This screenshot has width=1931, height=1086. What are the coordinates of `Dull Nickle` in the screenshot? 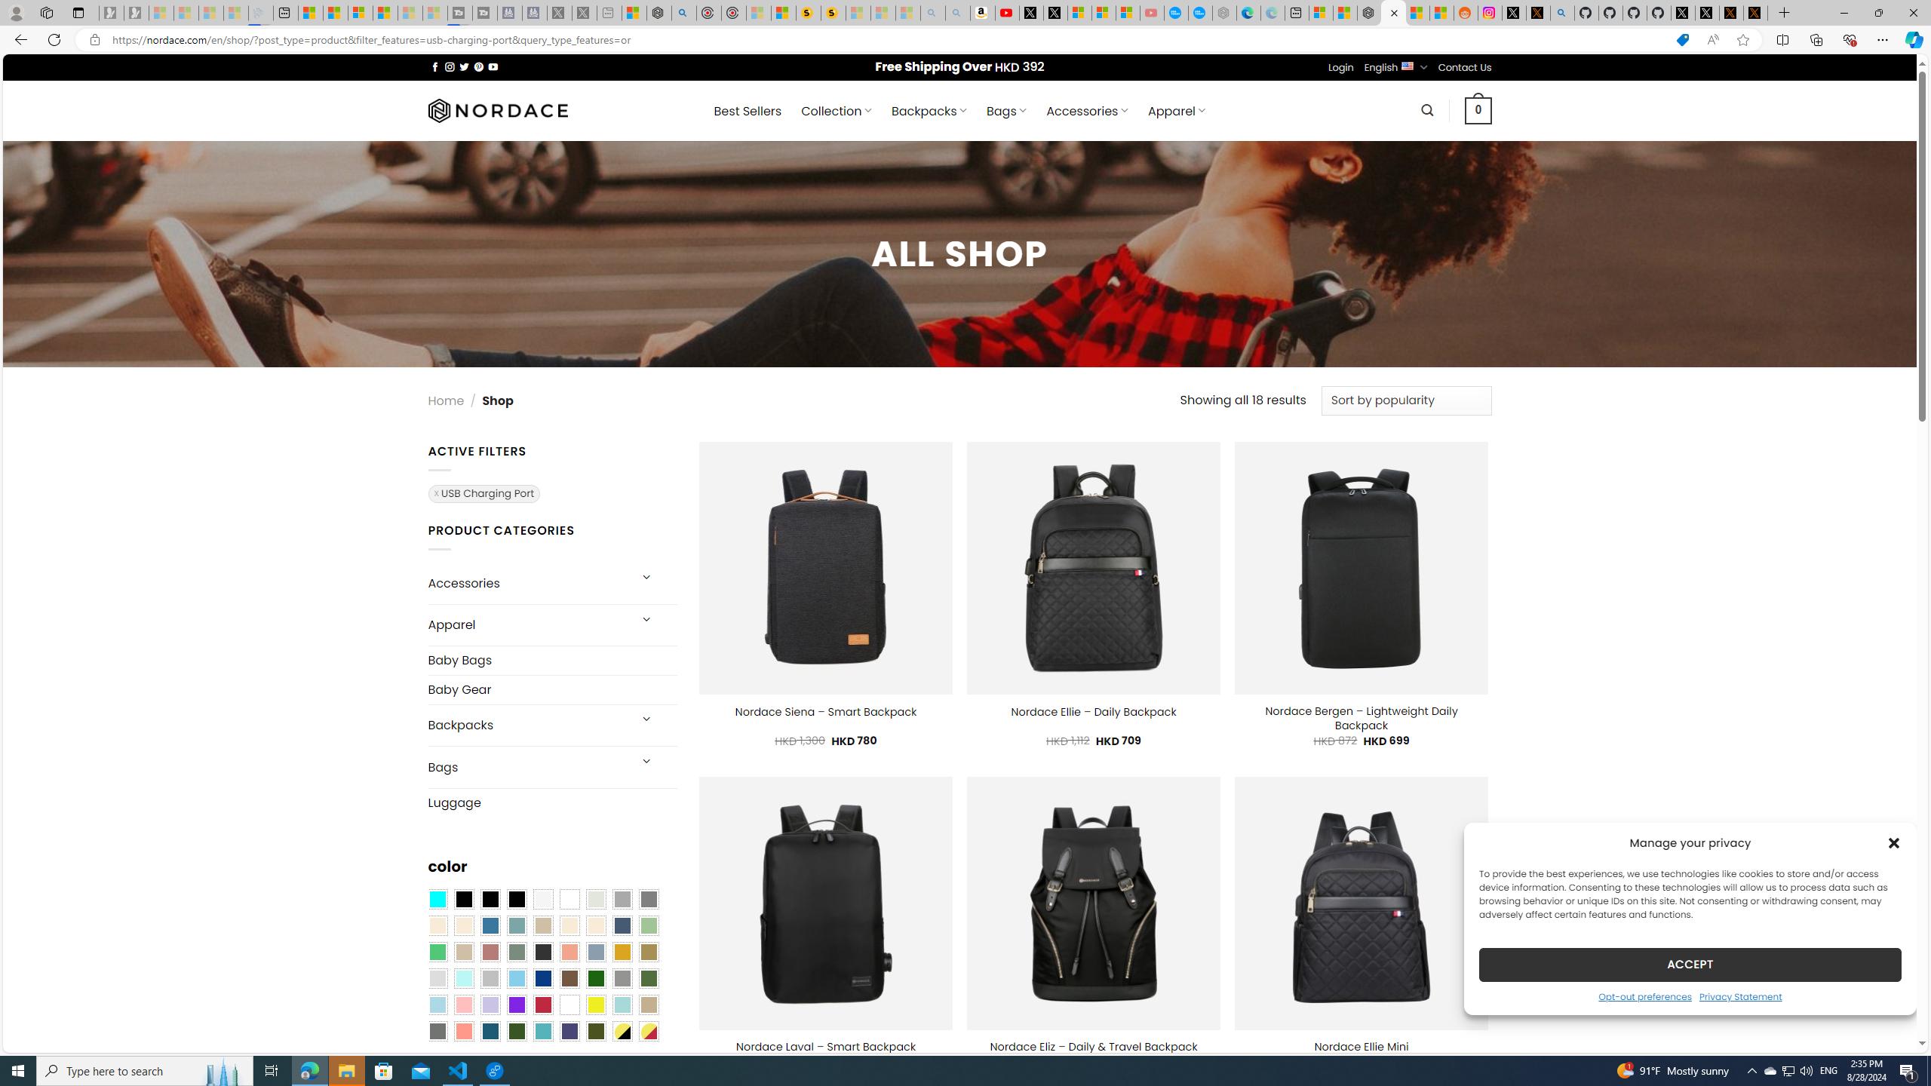 It's located at (437, 1032).